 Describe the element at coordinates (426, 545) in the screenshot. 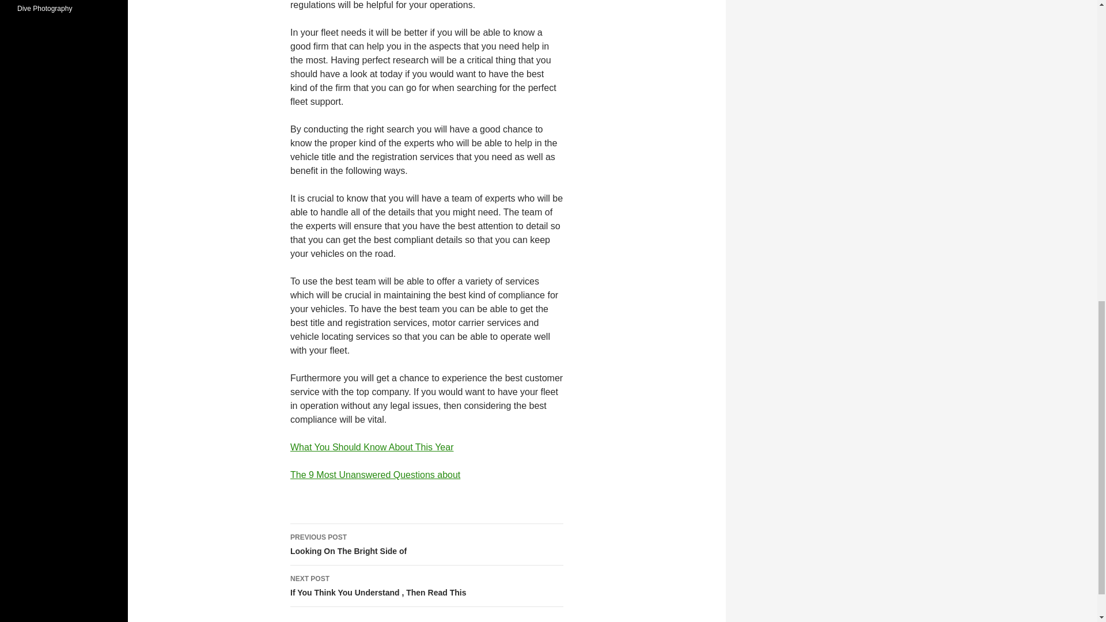

I see `The 9 Most Unanswered Questions about` at that location.